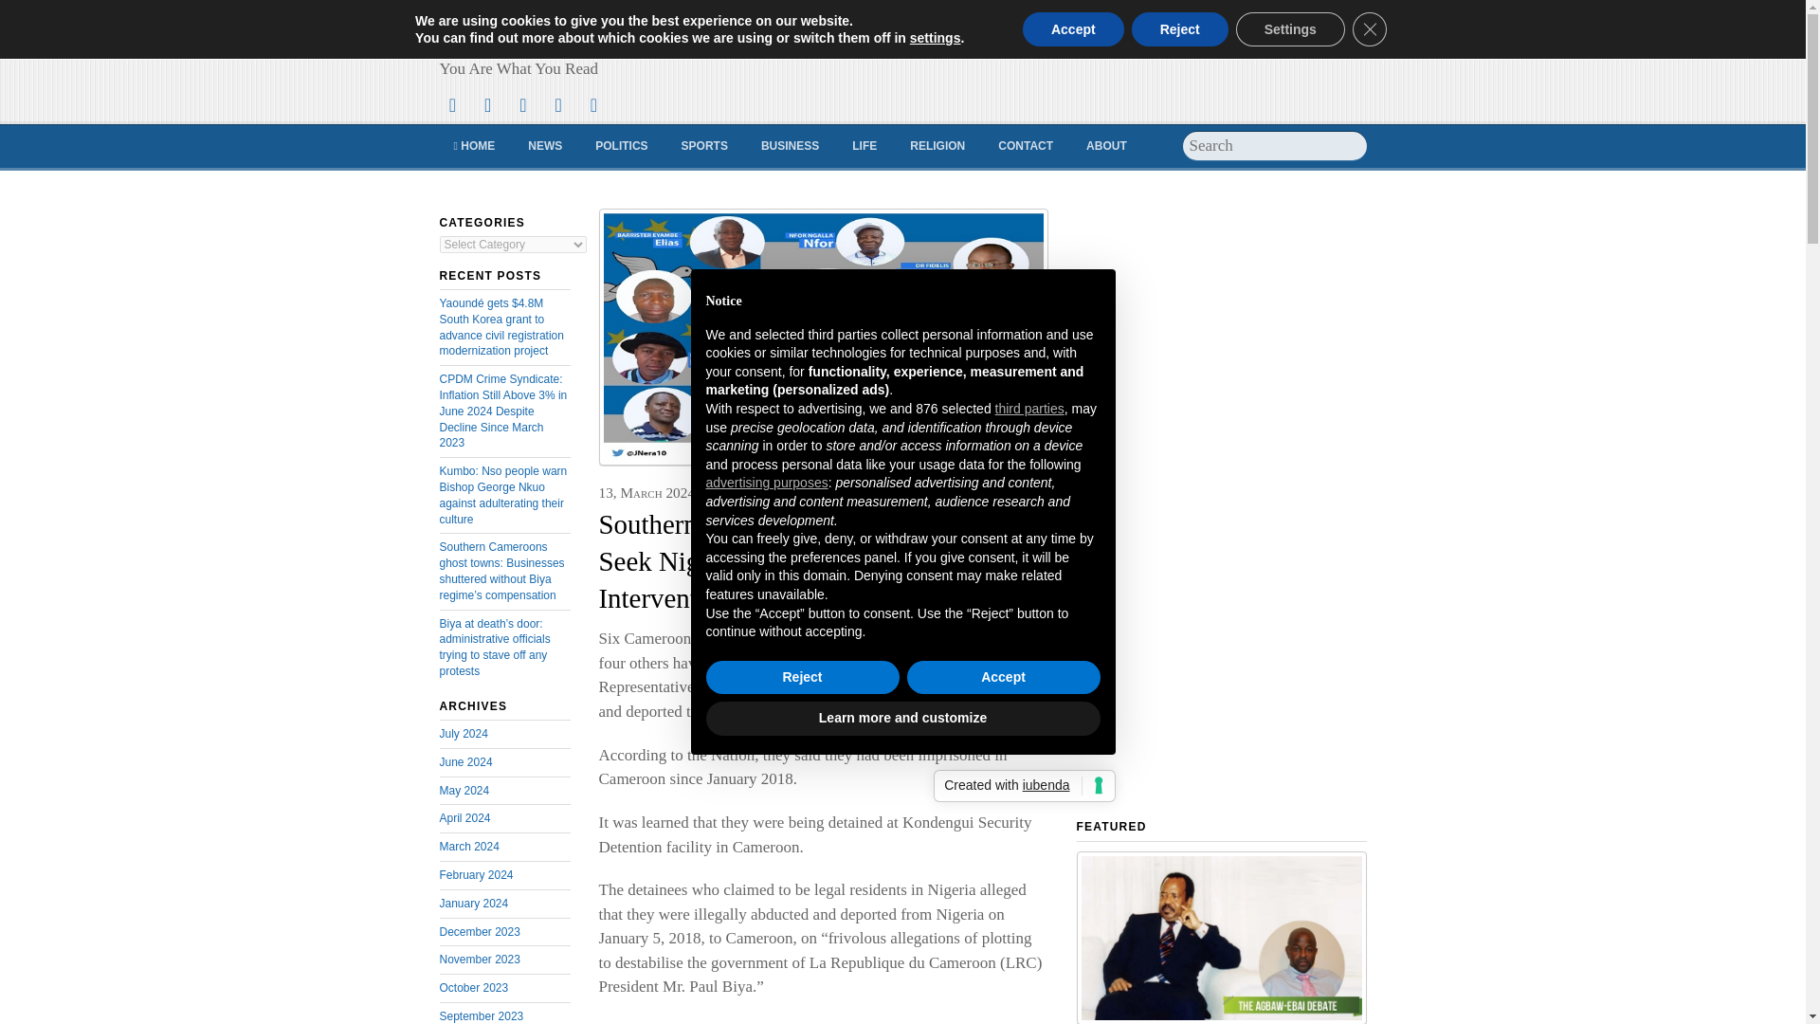 The width and height of the screenshot is (1820, 1024). Describe the element at coordinates (557, 103) in the screenshot. I see `YouTube` at that location.